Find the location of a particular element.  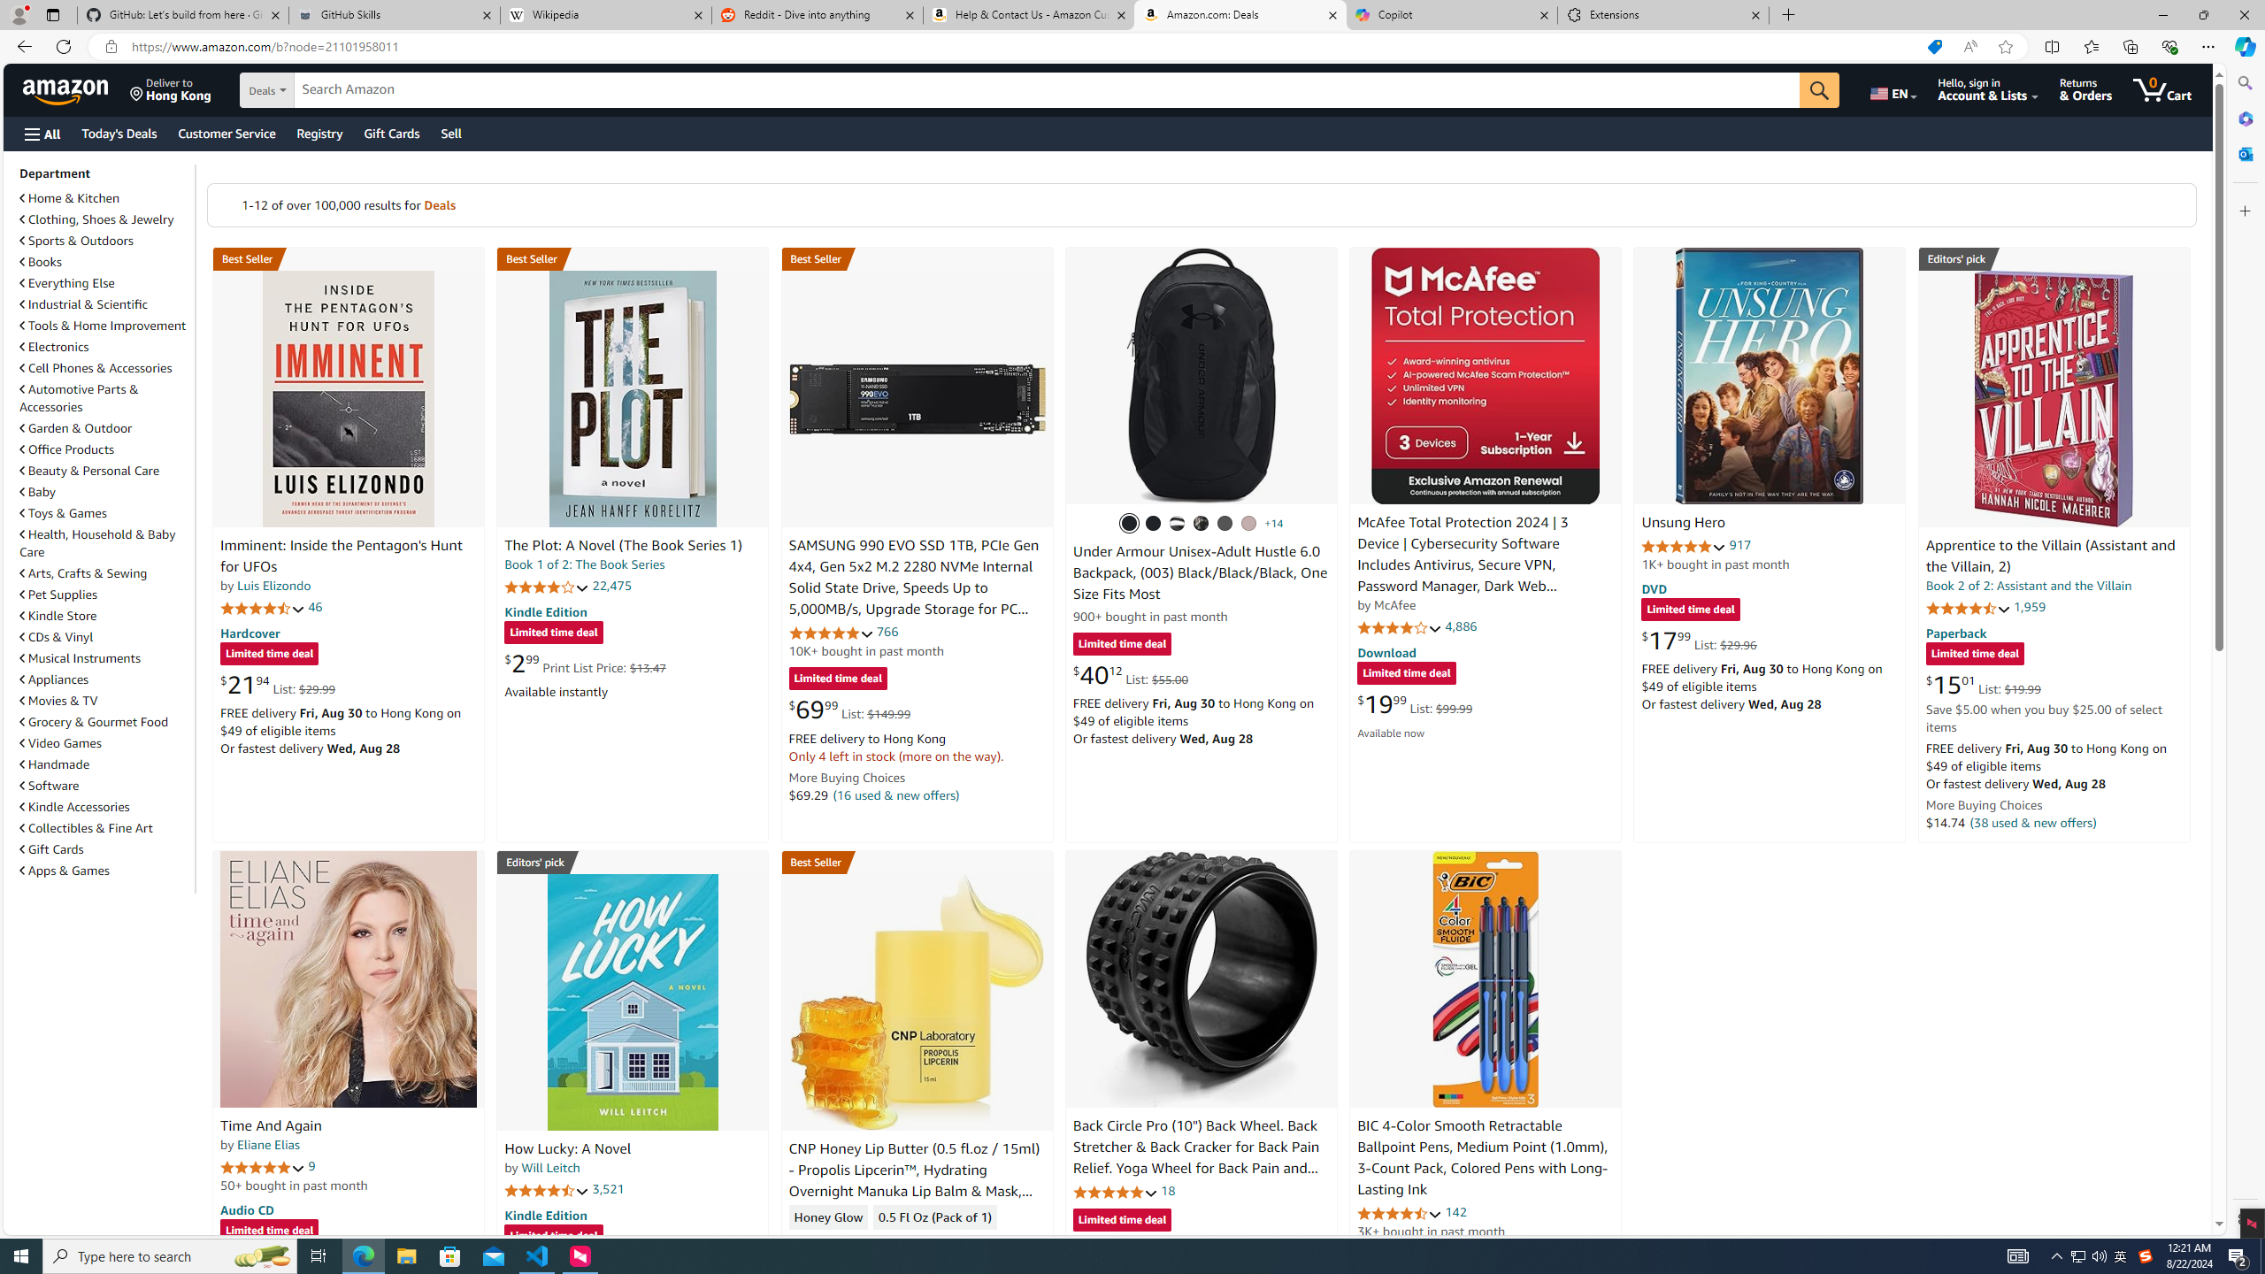

46 is located at coordinates (316, 607).